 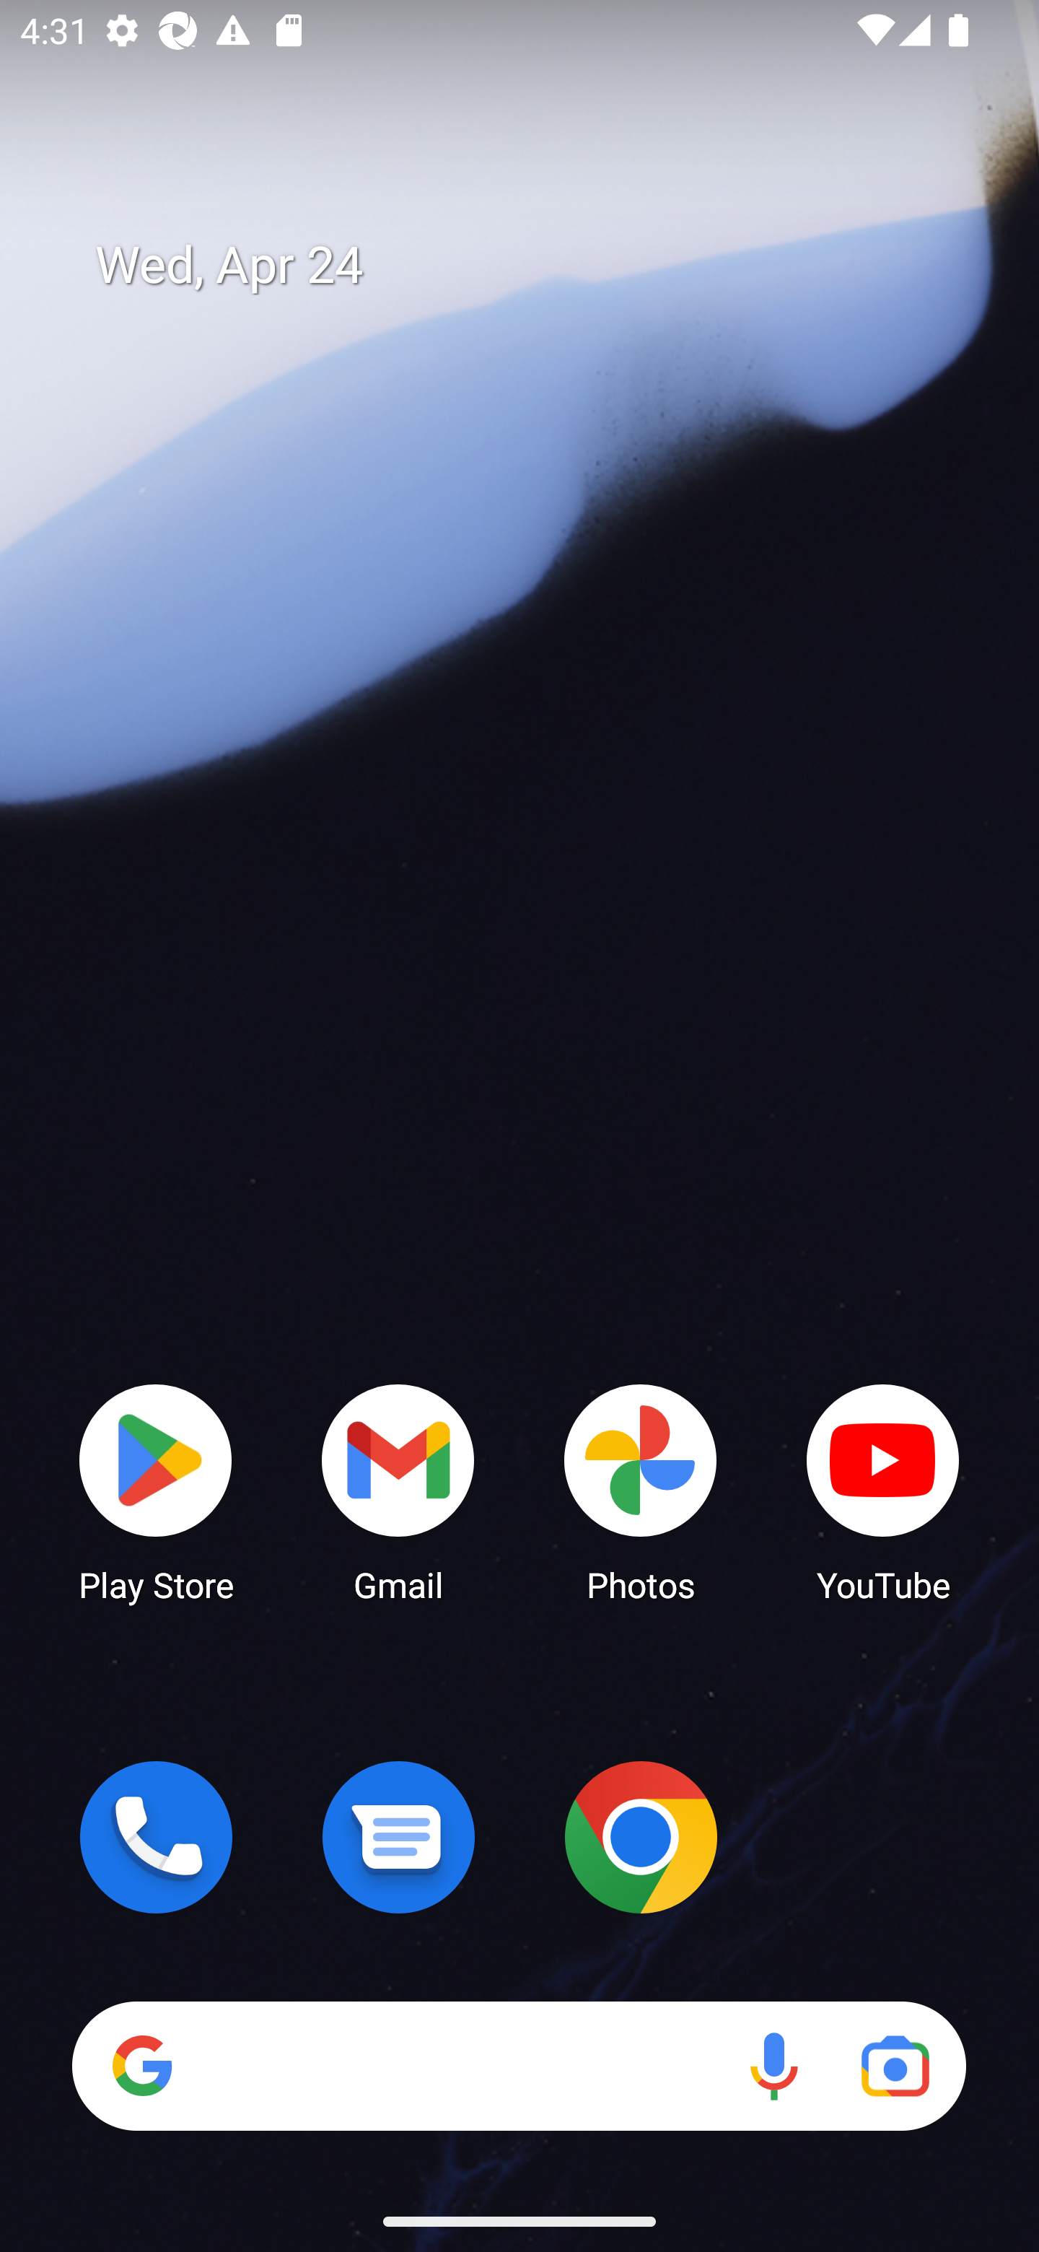 What do you see at coordinates (883, 1491) in the screenshot?
I see `YouTube` at bounding box center [883, 1491].